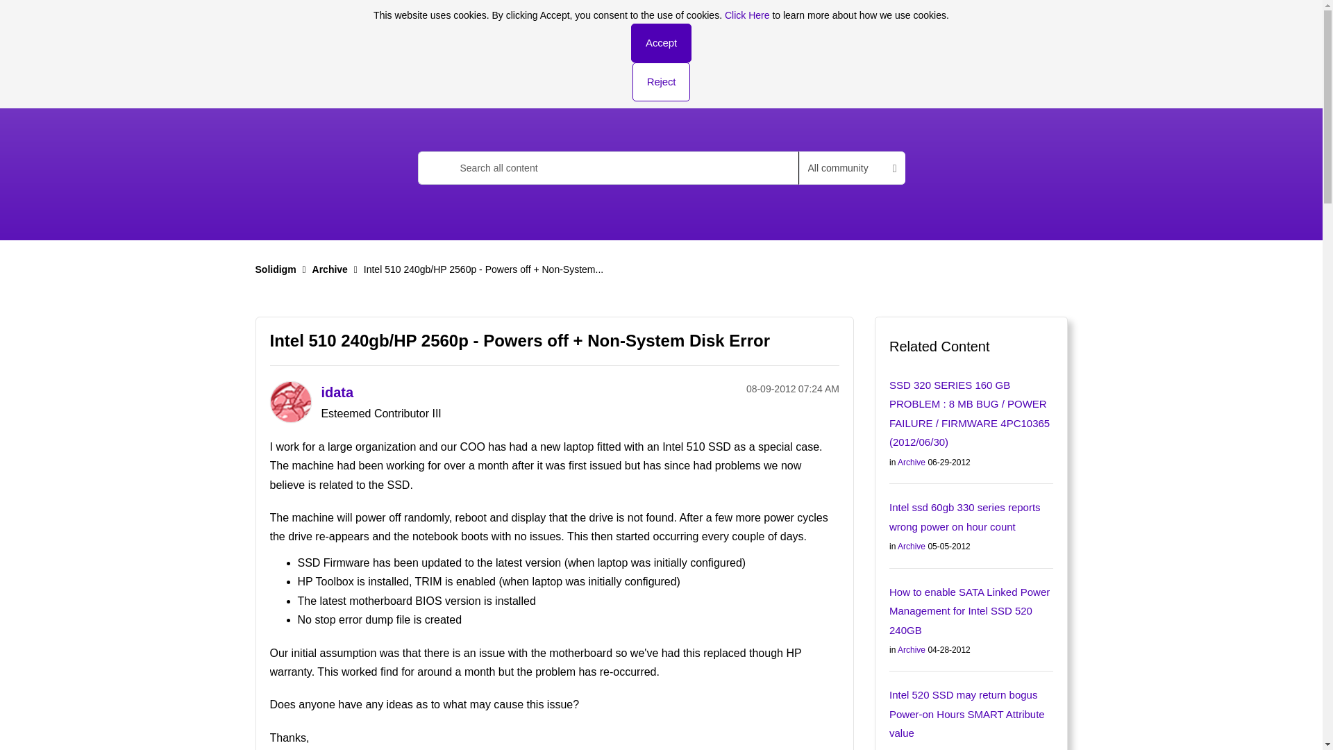 The width and height of the screenshot is (1333, 750). I want to click on idata, so click(290, 401).